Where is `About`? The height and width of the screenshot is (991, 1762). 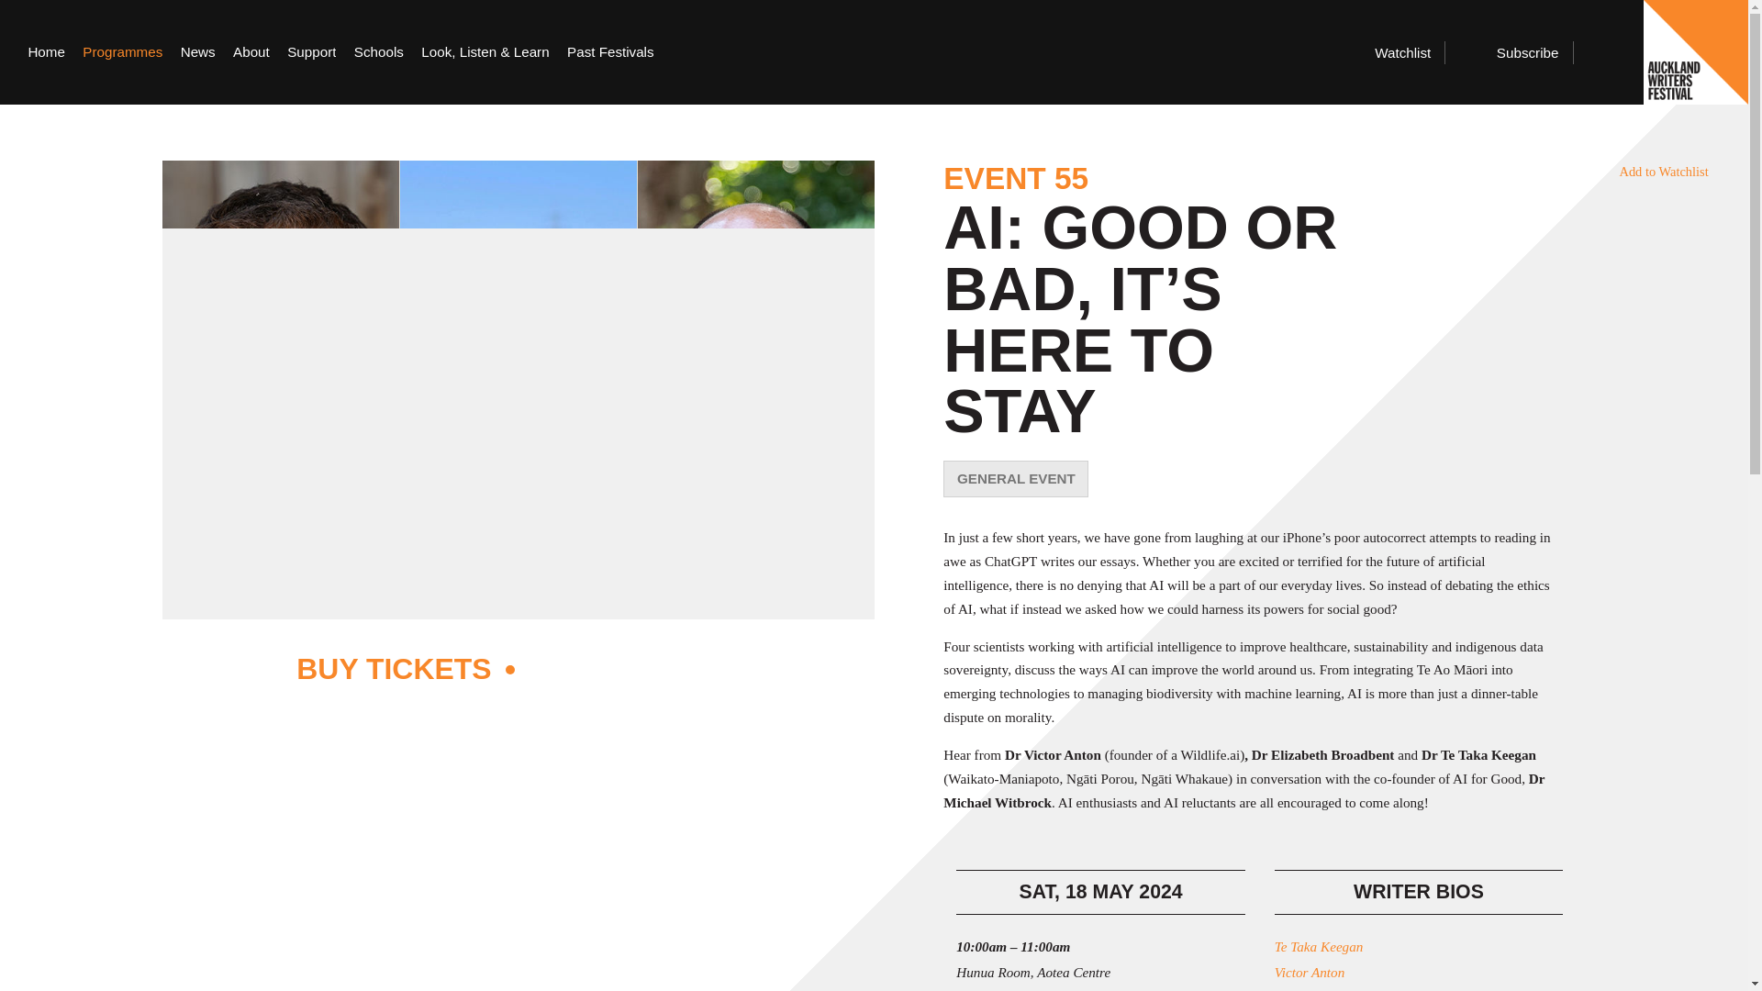
About is located at coordinates (251, 52).